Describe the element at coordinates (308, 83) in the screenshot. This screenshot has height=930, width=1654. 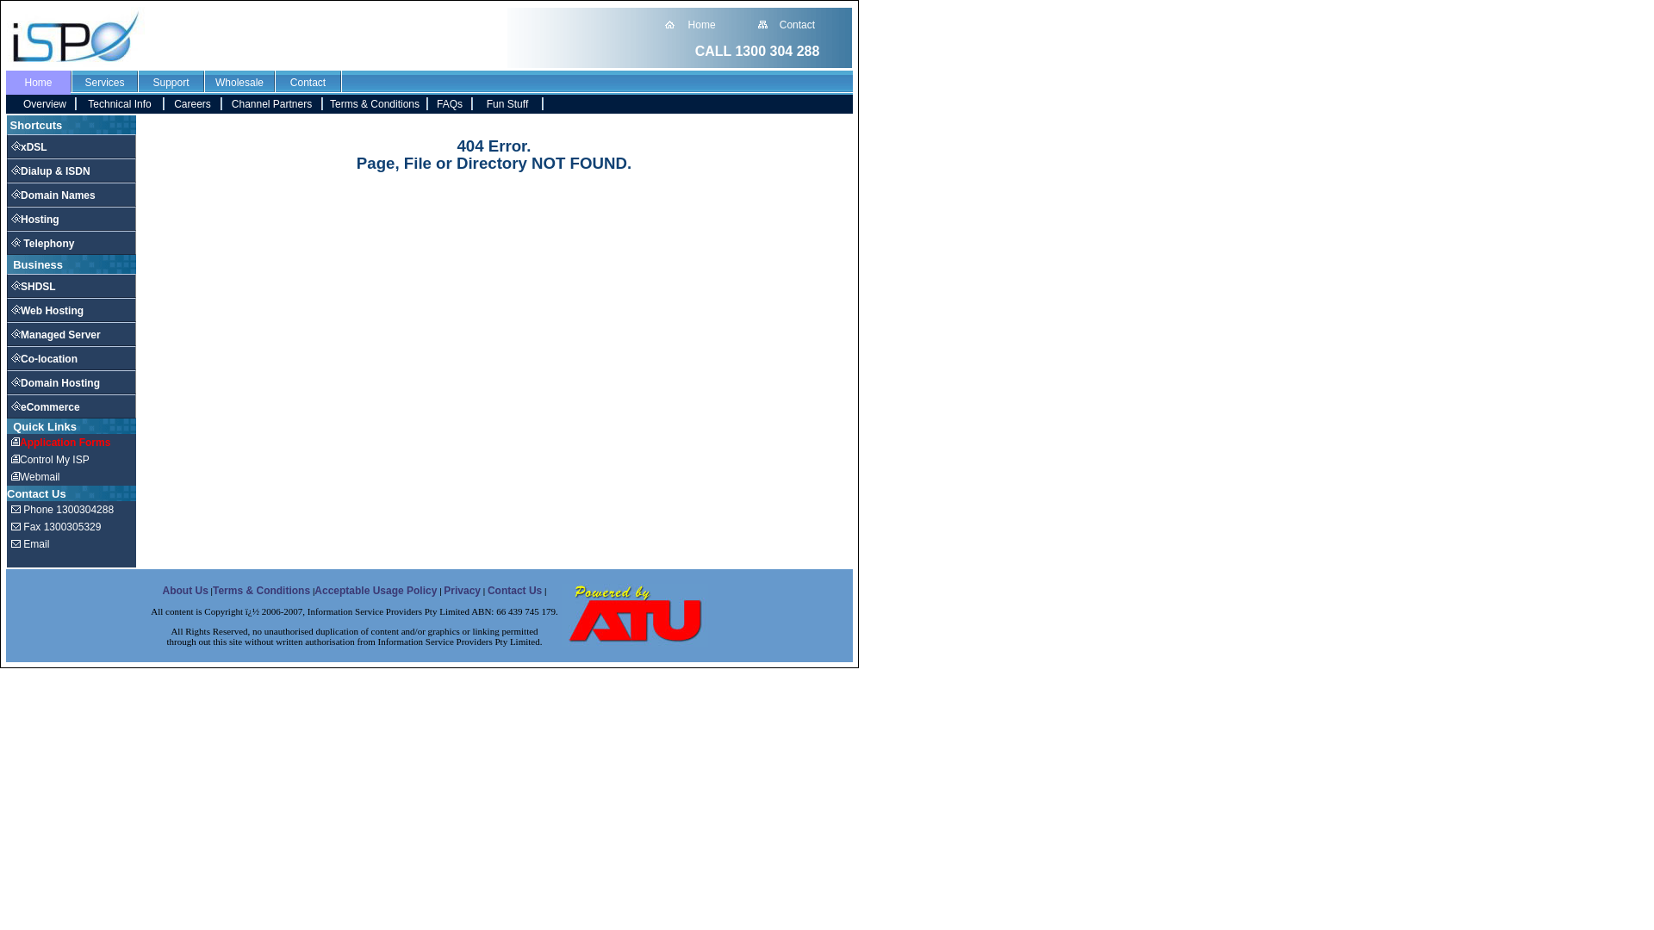
I see `Contact` at that location.